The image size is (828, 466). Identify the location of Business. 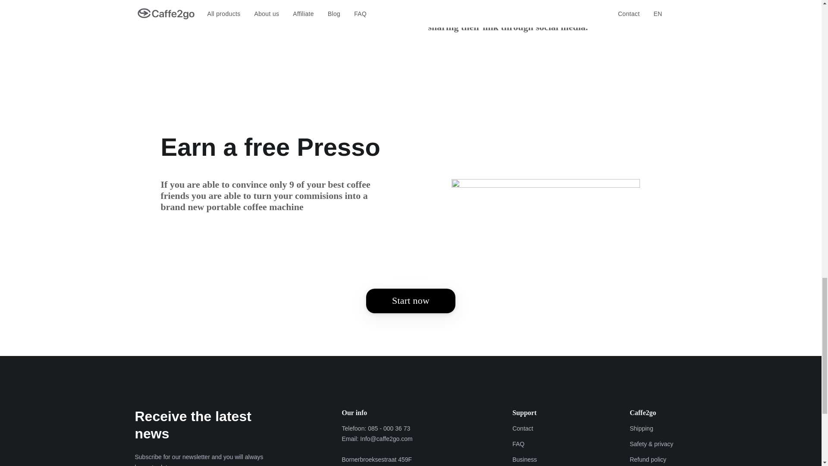
(524, 459).